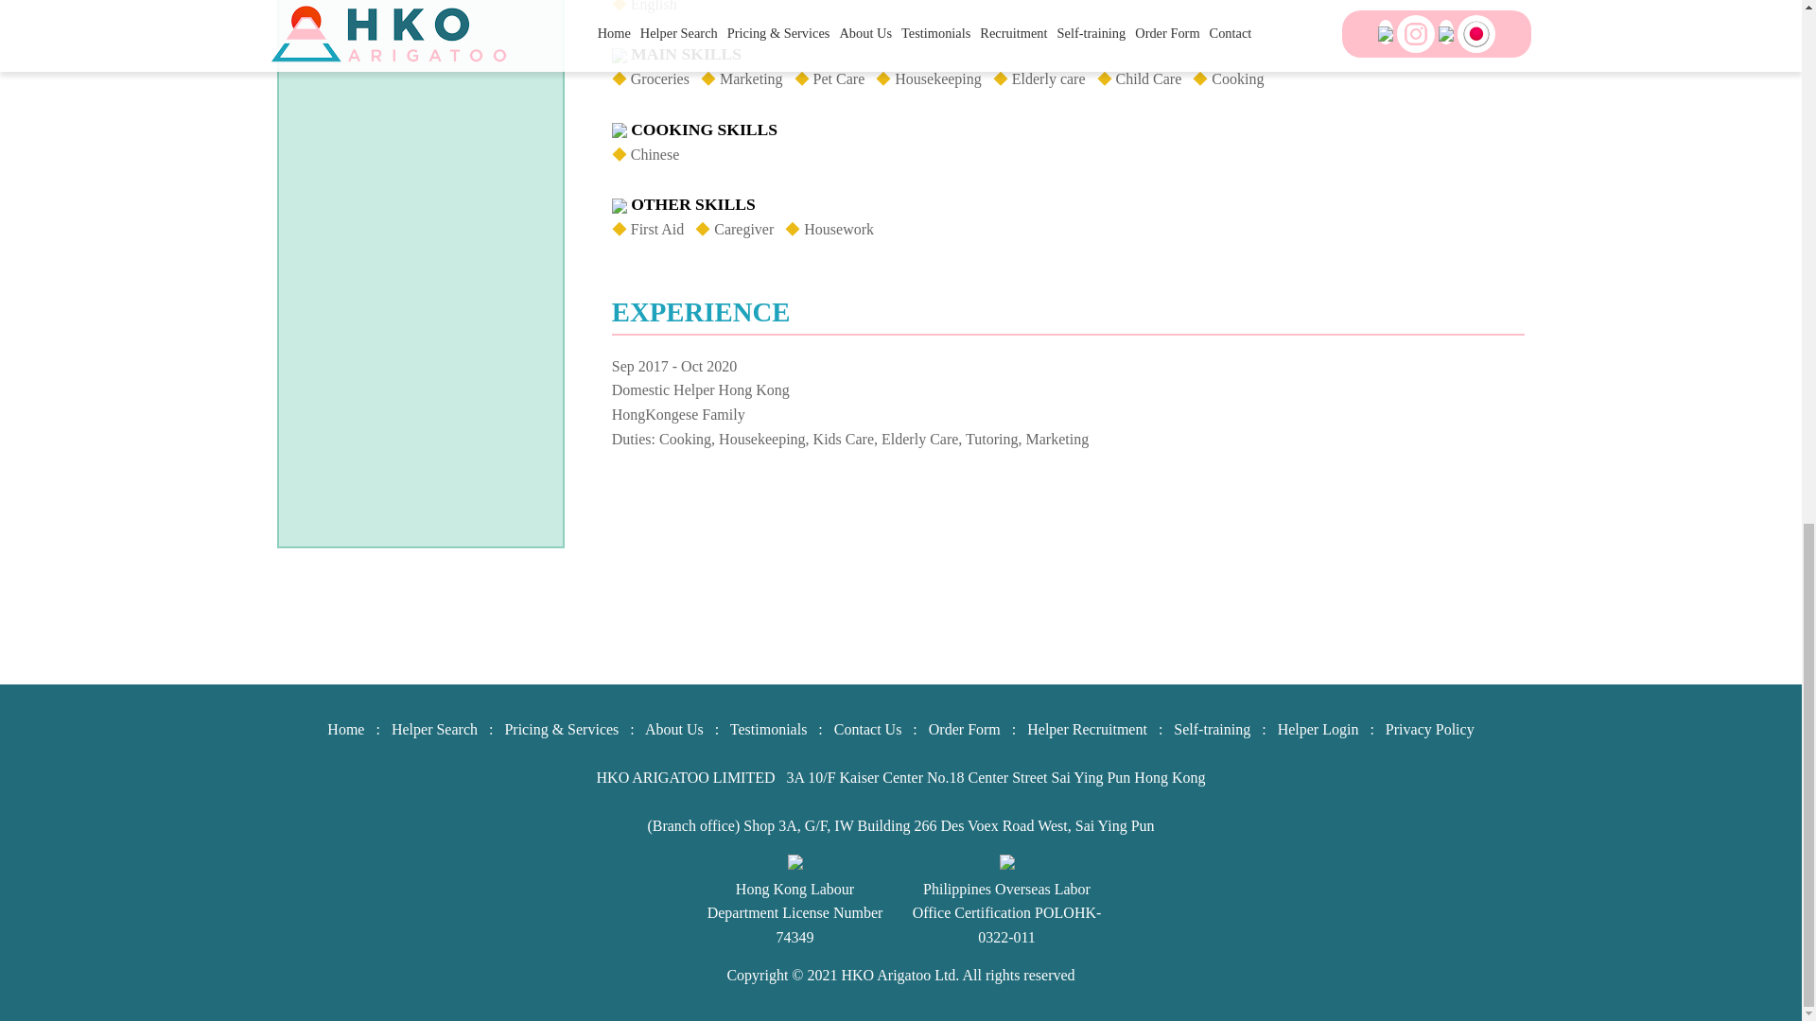  I want to click on Privacy Policy, so click(1430, 728).